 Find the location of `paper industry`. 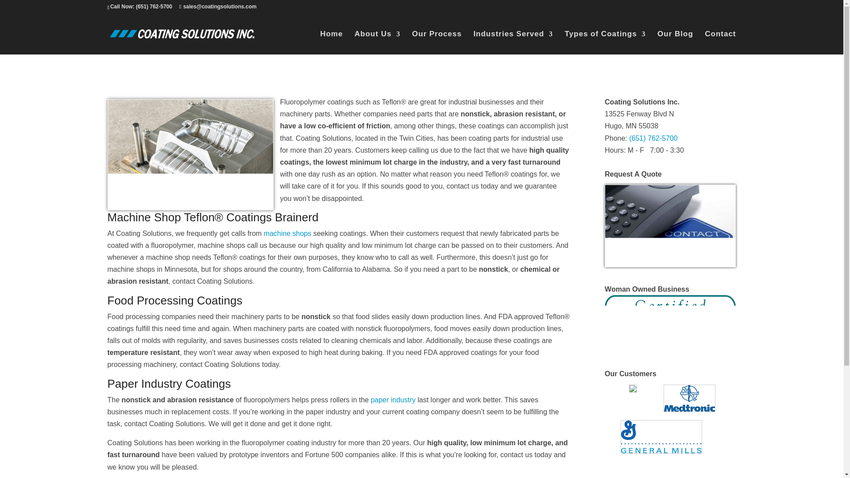

paper industry is located at coordinates (393, 400).